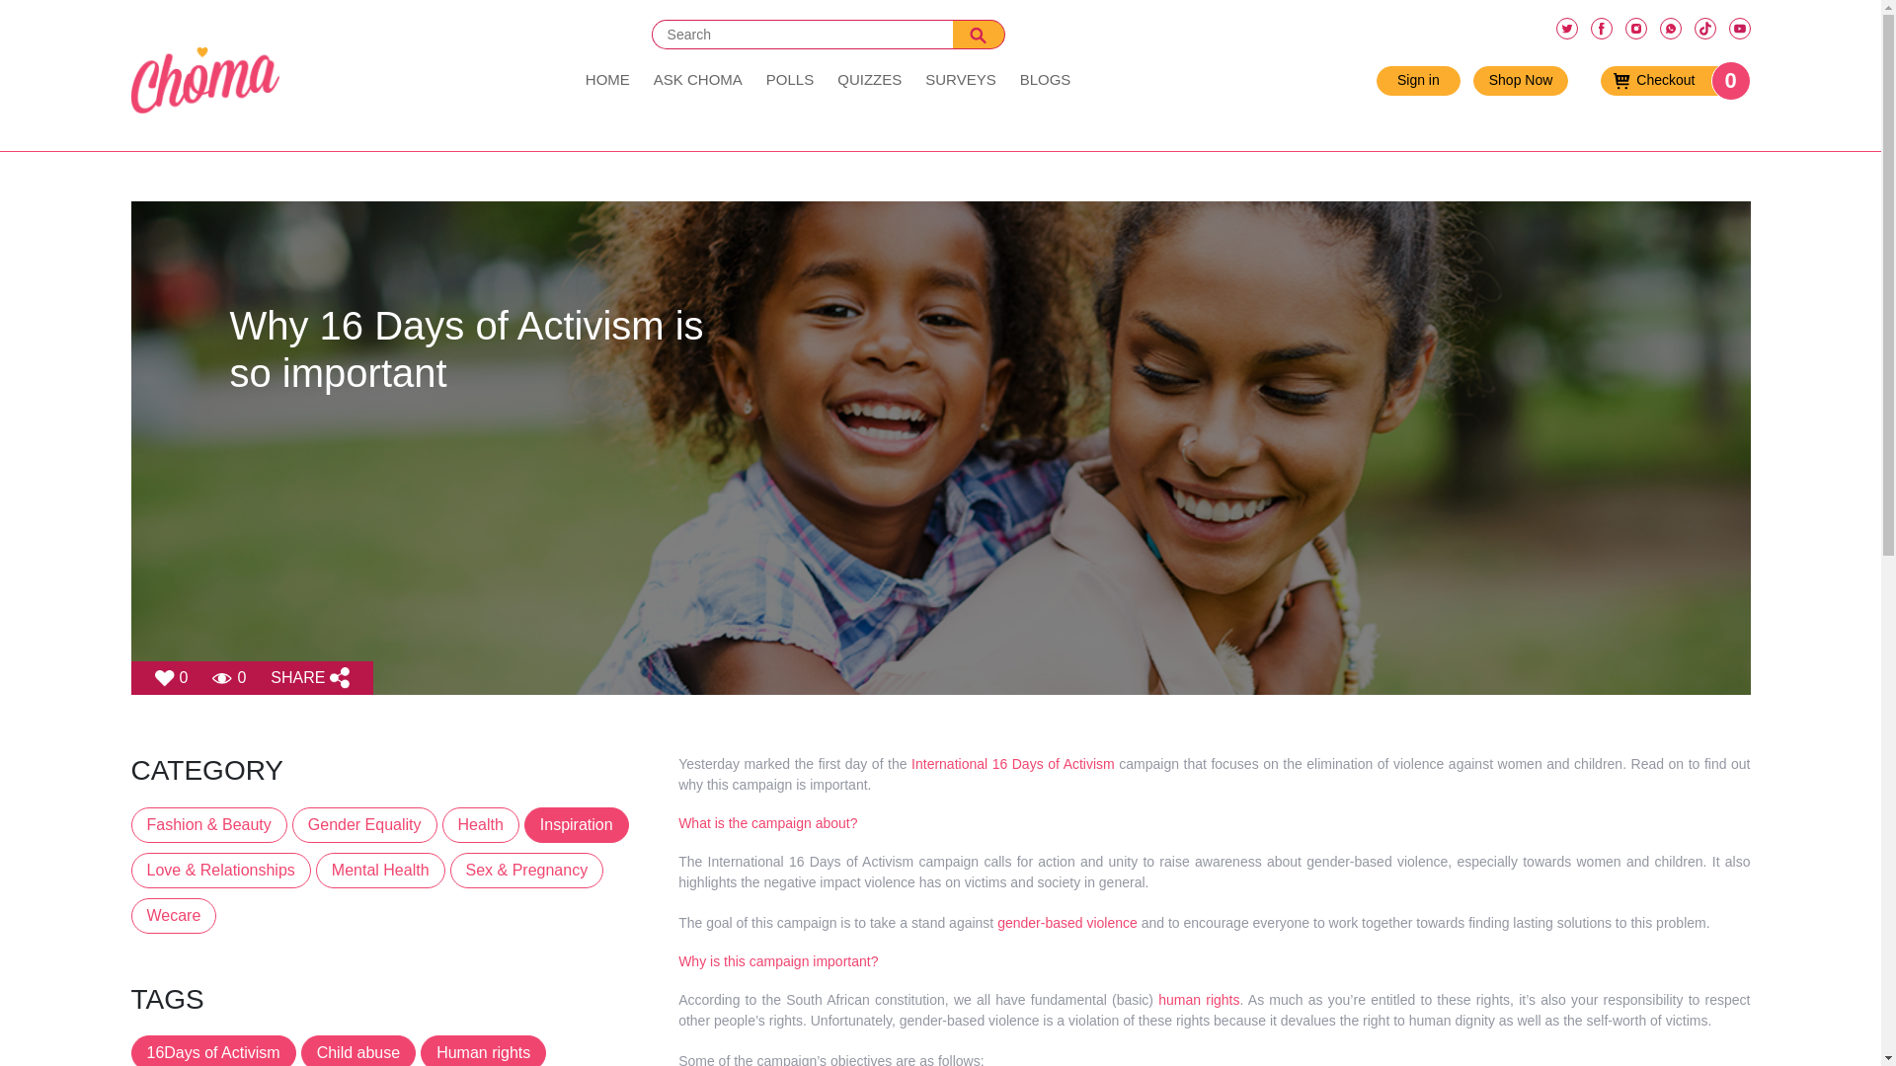 This screenshot has height=1066, width=1896. Describe the element at coordinates (1665, 81) in the screenshot. I see `Home` at that location.